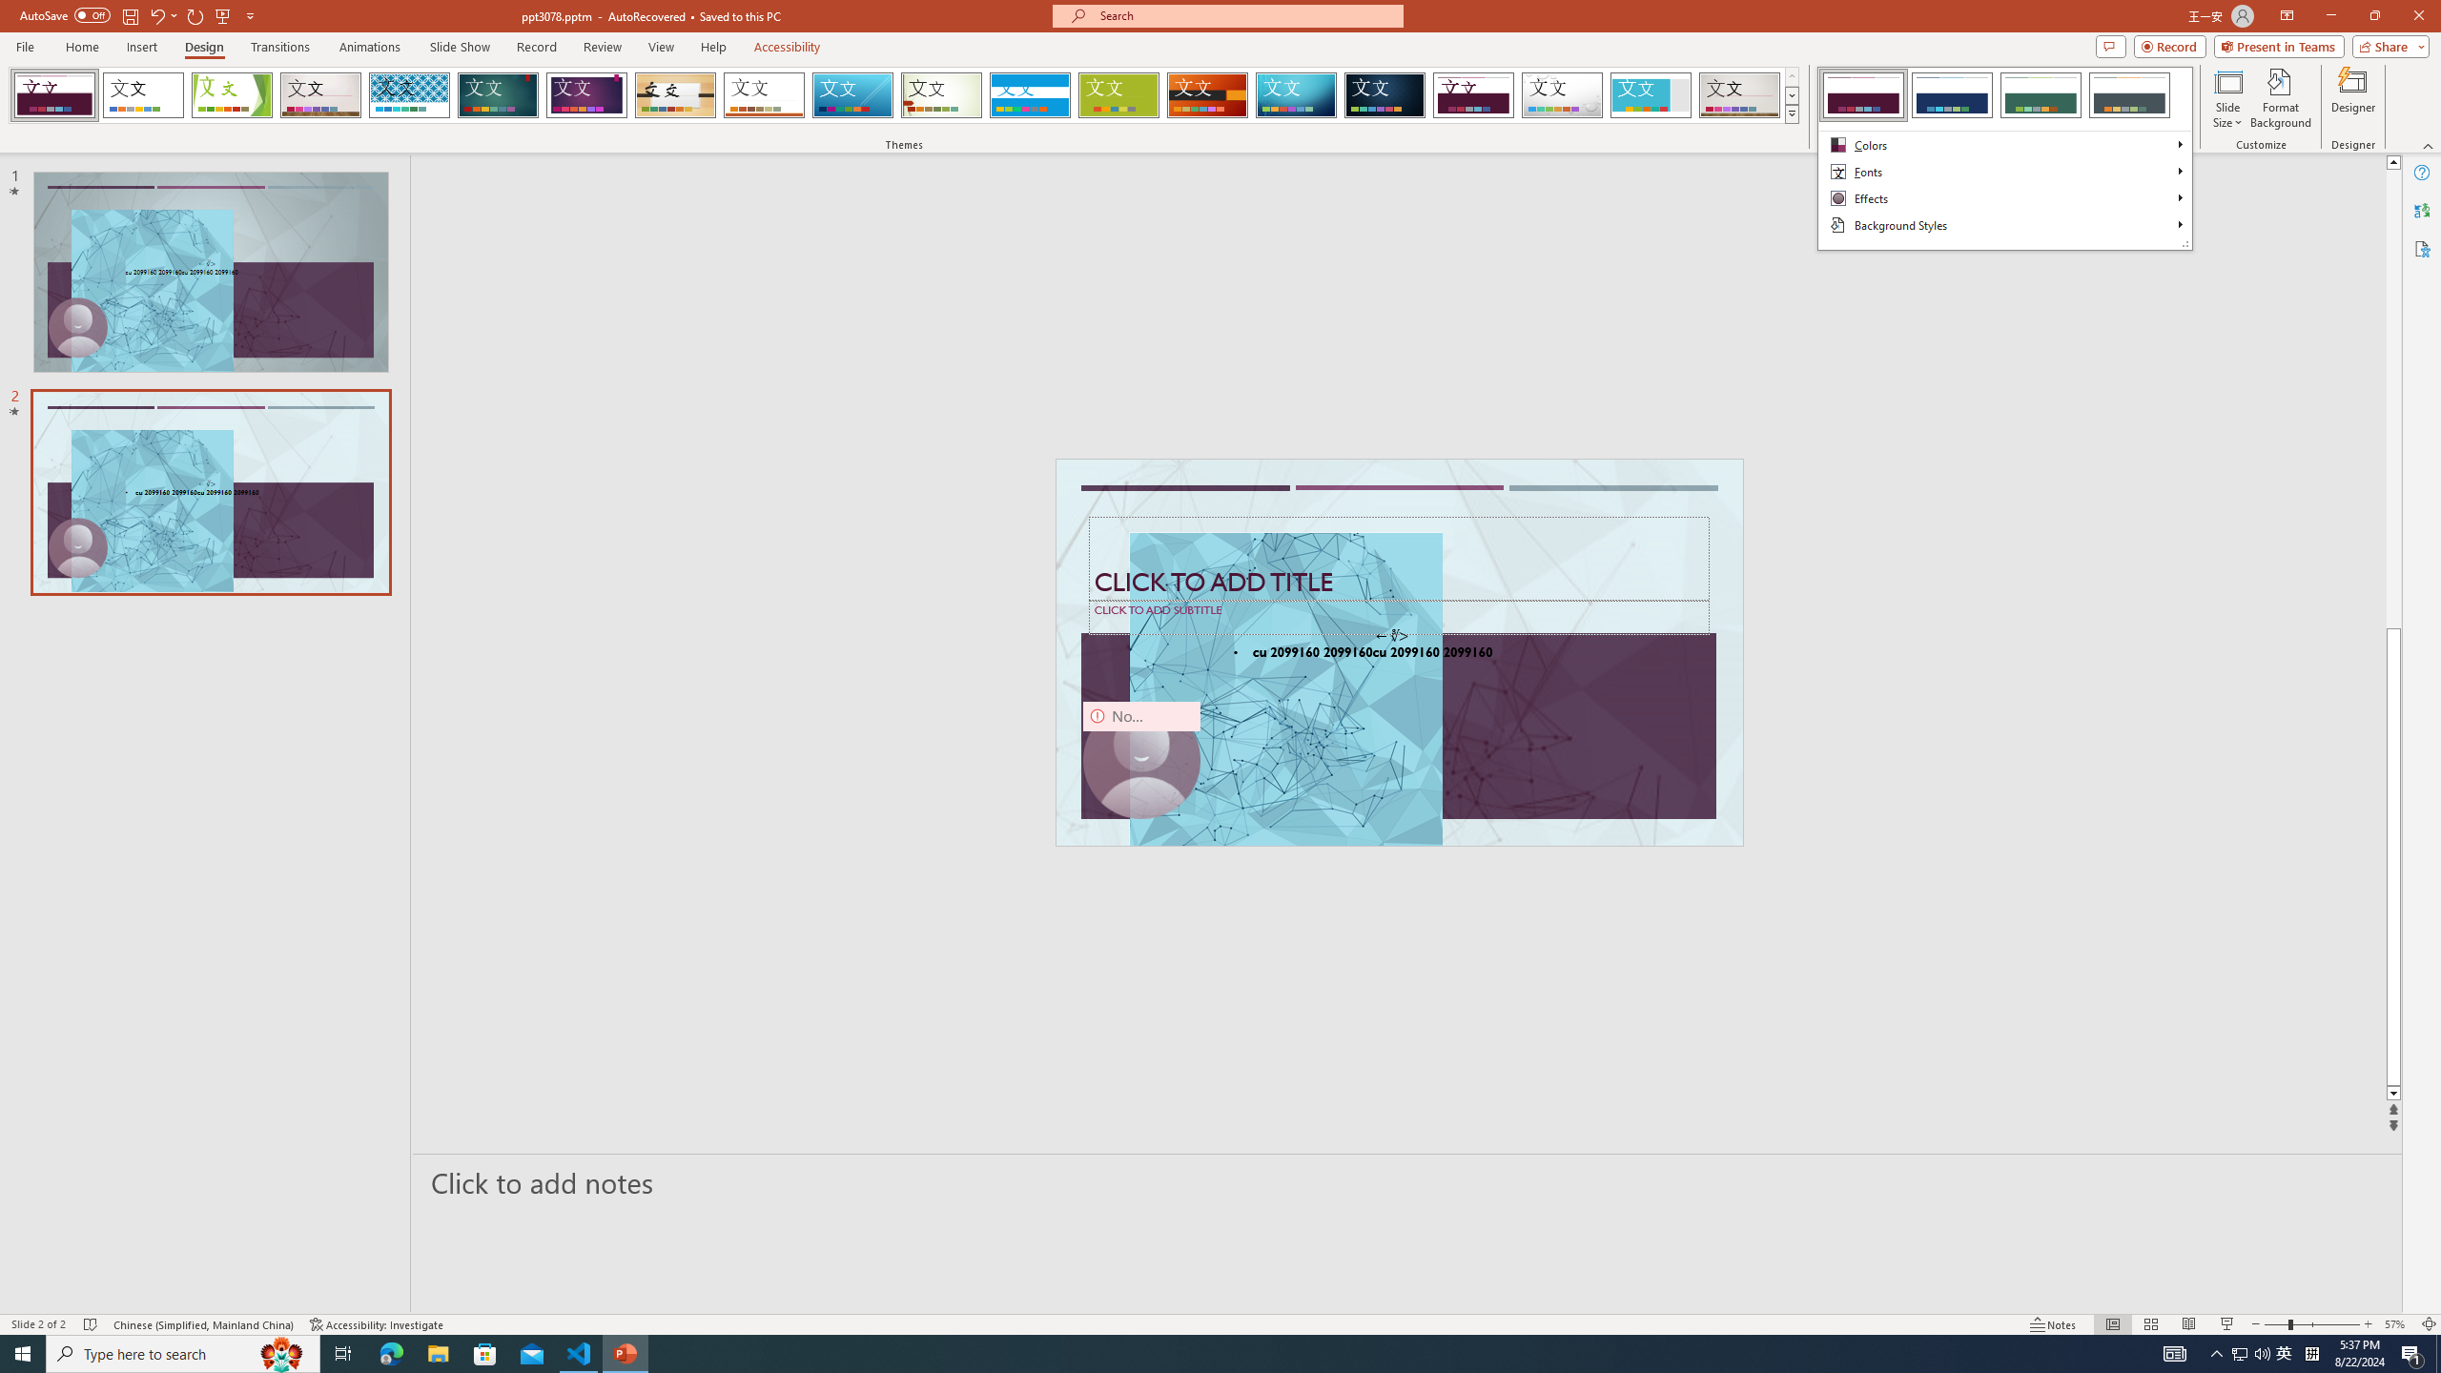 This screenshot has width=2441, height=1373. I want to click on PowerPoint - 1 running window, so click(2239, 1354).